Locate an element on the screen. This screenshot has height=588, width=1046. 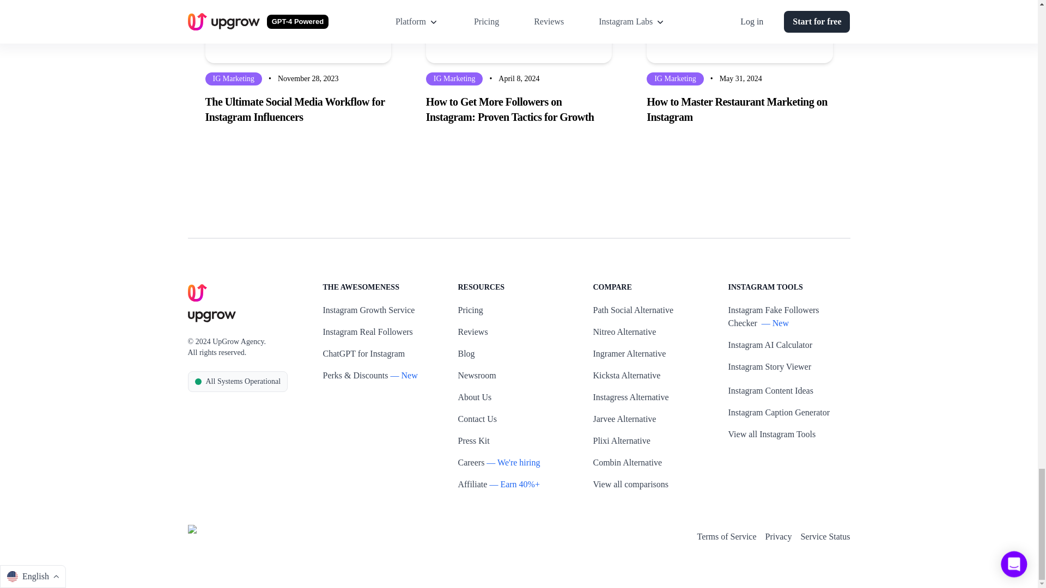
Pricing is located at coordinates (470, 310).